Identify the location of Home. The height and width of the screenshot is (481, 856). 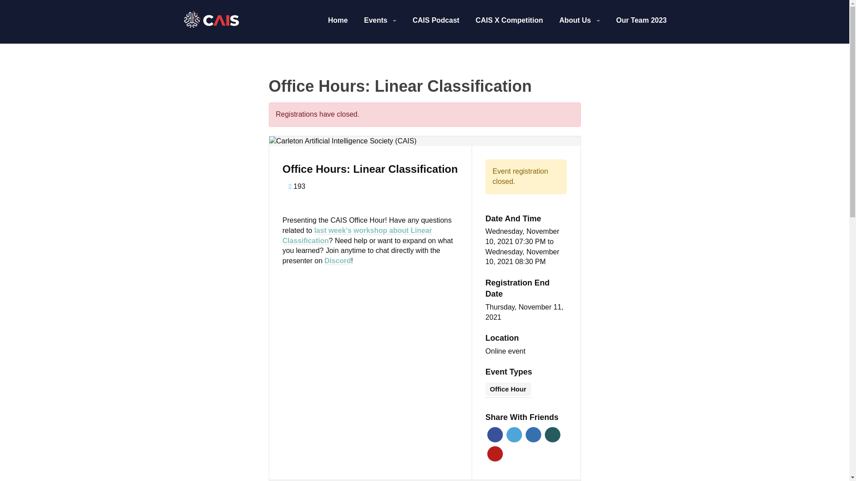
(337, 21).